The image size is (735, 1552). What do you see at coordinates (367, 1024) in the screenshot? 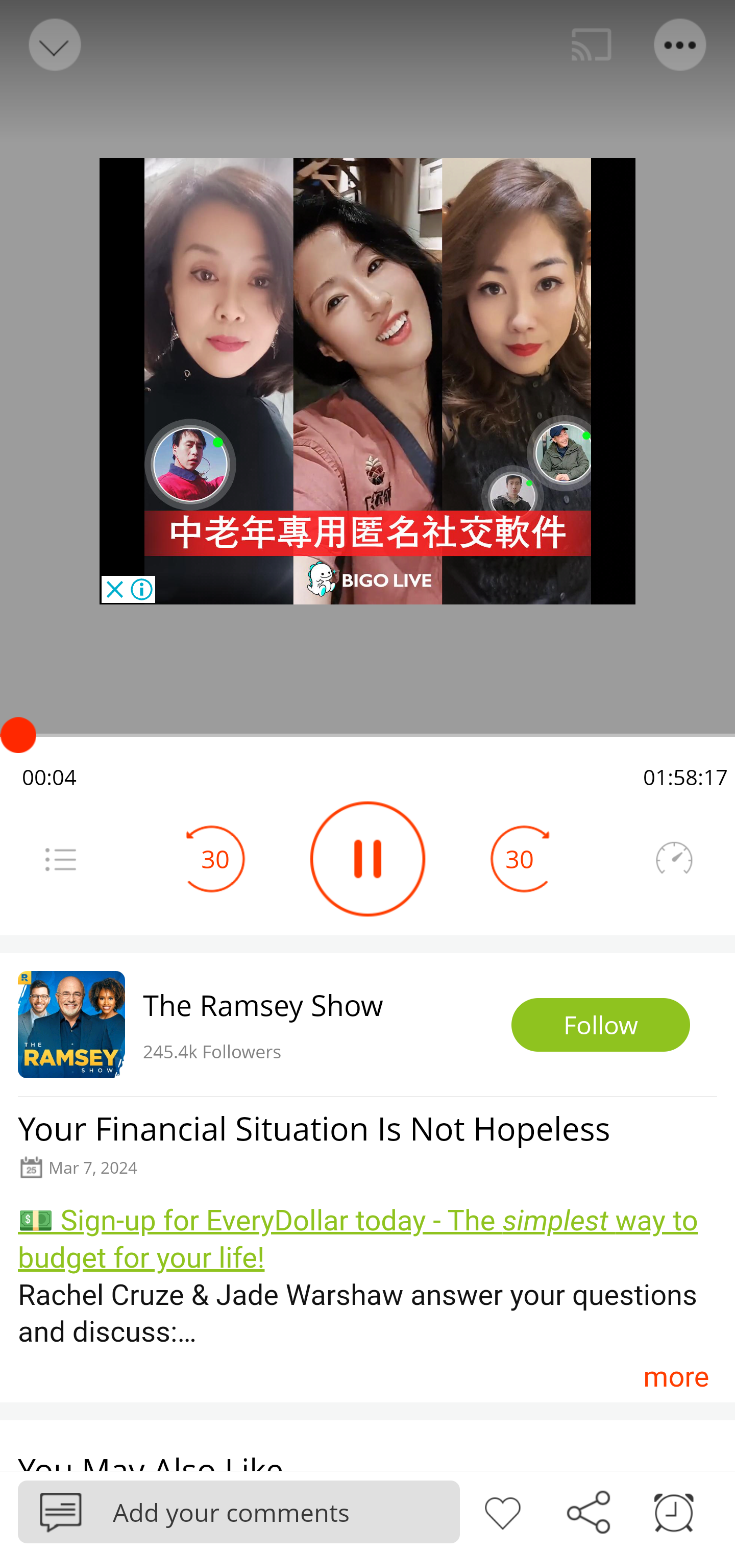
I see `The Ramsey Show 245.4k Followers Follow` at bounding box center [367, 1024].